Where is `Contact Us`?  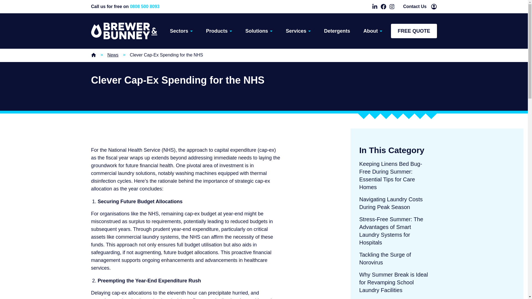 Contact Us is located at coordinates (147, 55).